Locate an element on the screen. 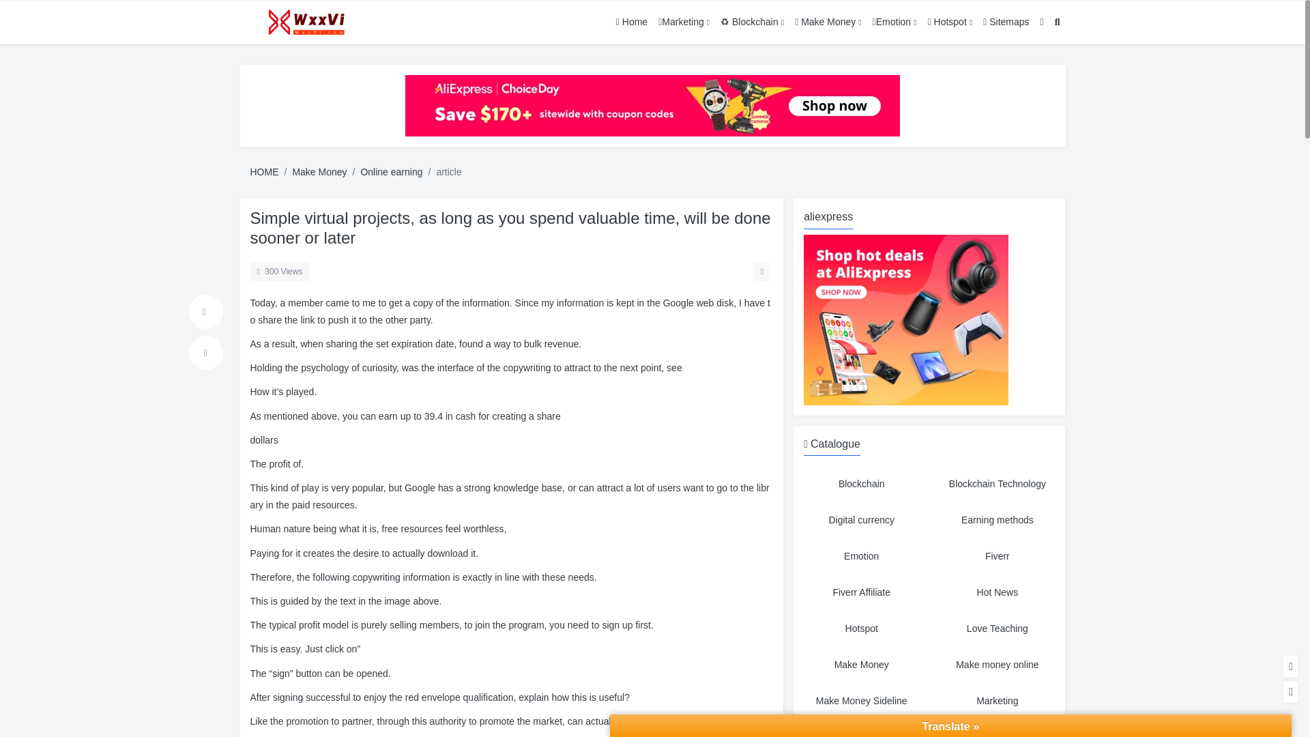 This screenshot has height=737, width=1310. Fiverr Affiliate is located at coordinates (861, 592).